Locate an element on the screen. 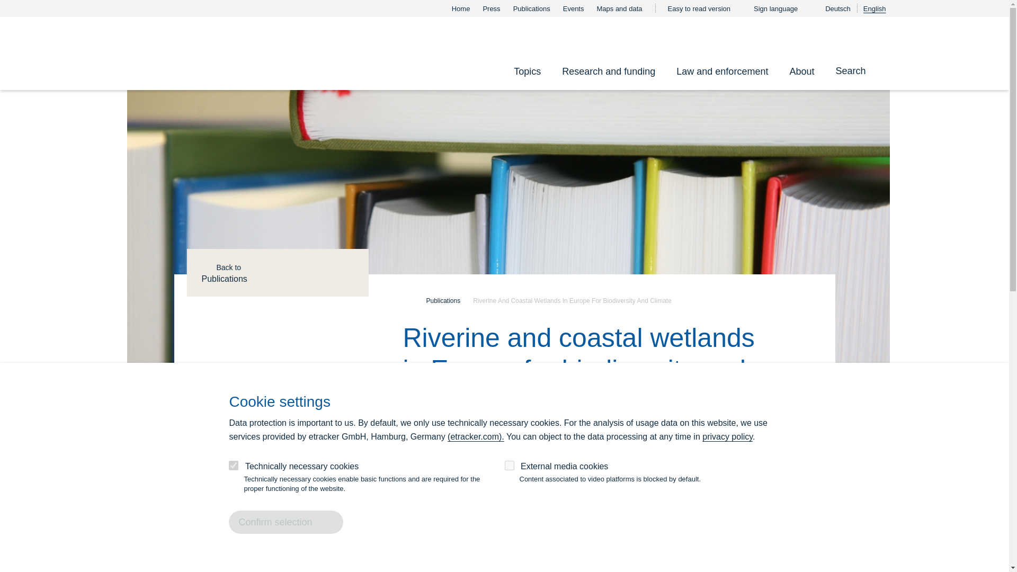  Events is located at coordinates (573, 8).